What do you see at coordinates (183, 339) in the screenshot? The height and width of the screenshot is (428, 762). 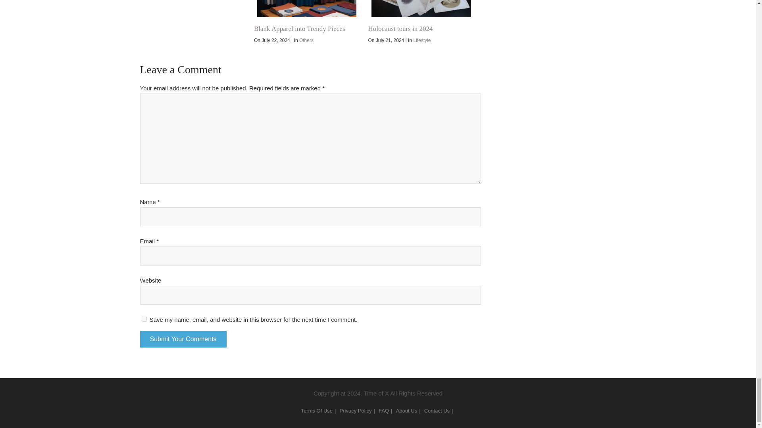 I see `Submit Your Comments` at bounding box center [183, 339].